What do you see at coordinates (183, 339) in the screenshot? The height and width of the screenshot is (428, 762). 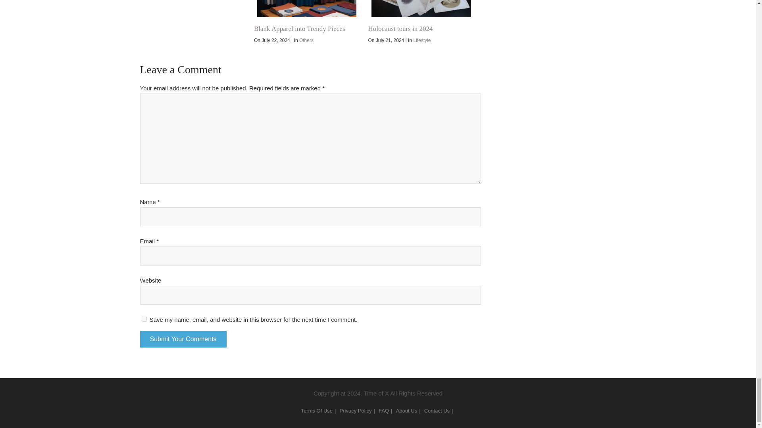 I see `Submit Your Comments` at bounding box center [183, 339].